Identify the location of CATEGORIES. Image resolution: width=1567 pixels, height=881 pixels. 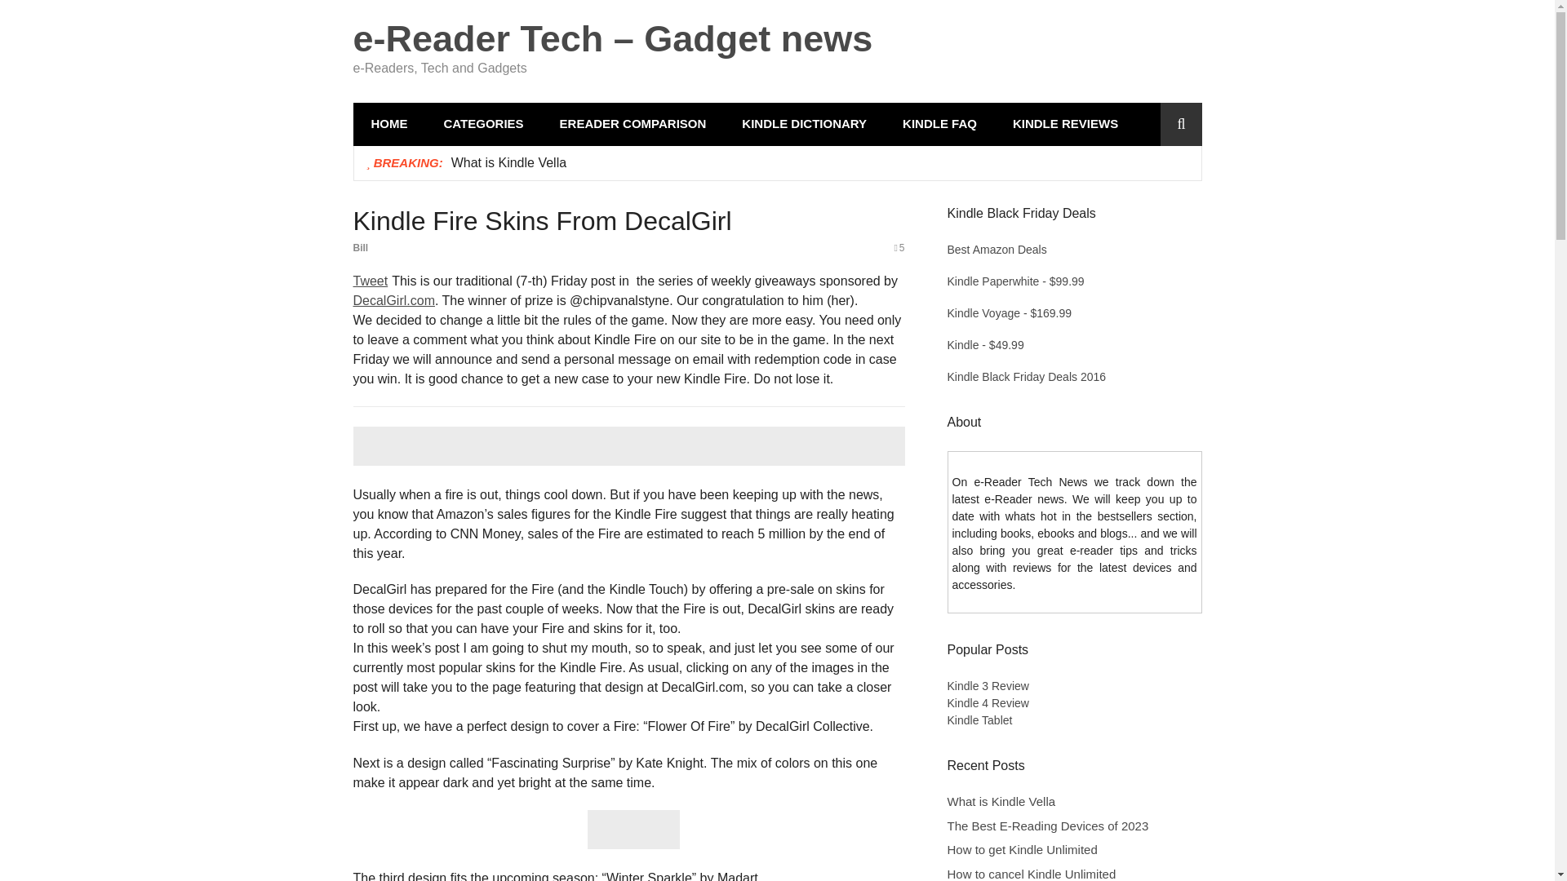
(484, 124).